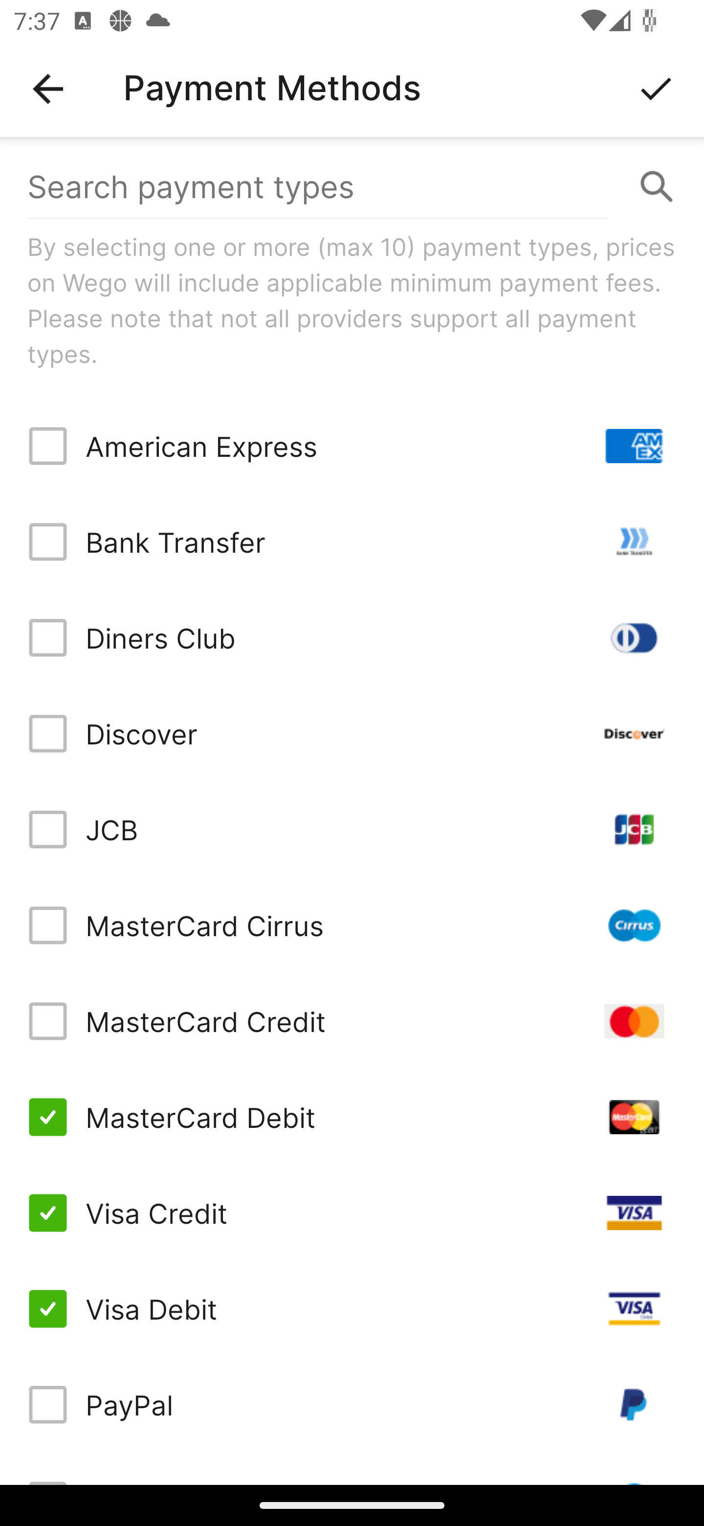 Image resolution: width=704 pixels, height=1526 pixels. I want to click on Discover, so click(352, 733).